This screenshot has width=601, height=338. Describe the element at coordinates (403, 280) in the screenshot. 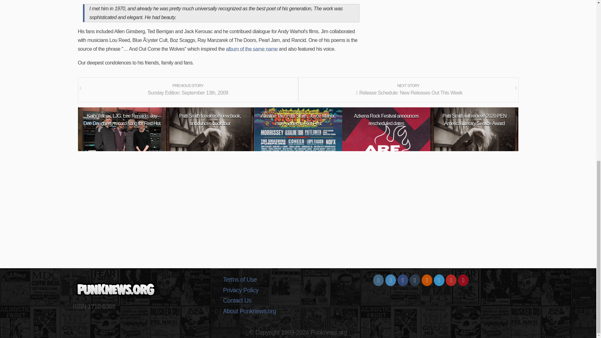

I see `Punknews.org on Facebook` at that location.